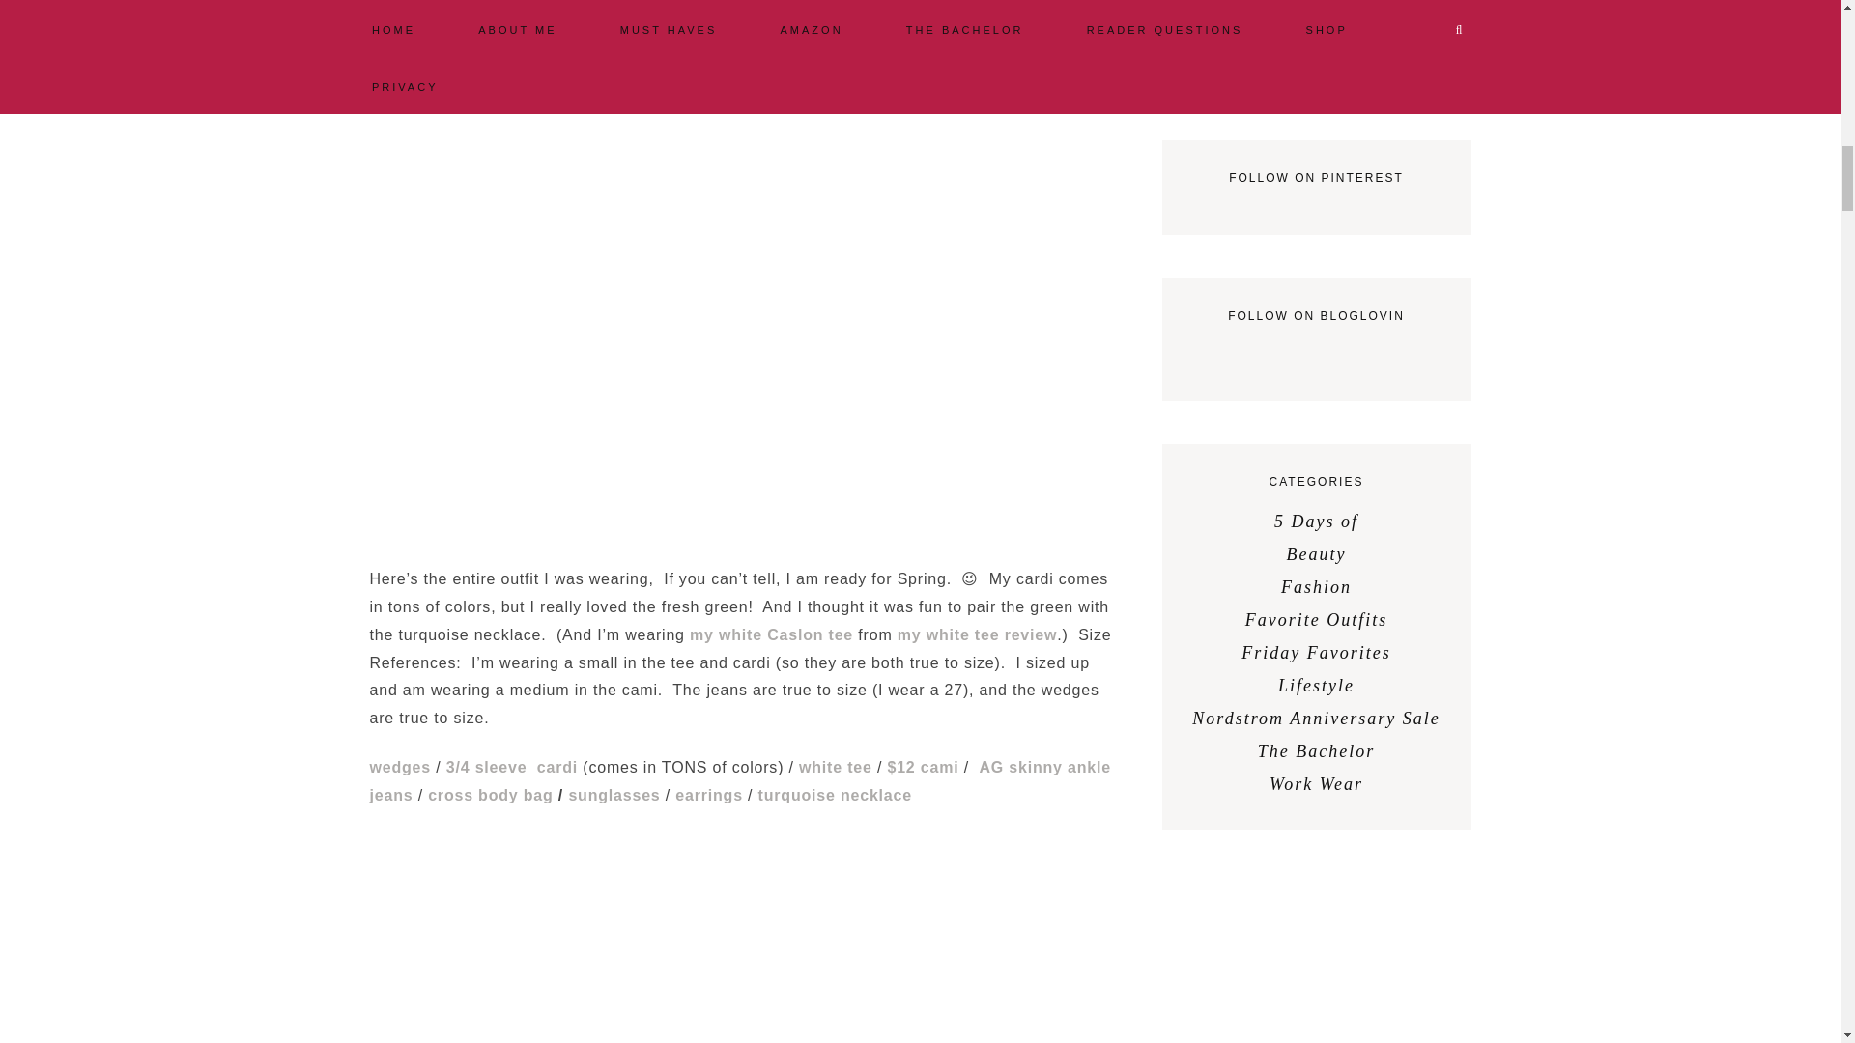 This screenshot has height=1043, width=1855. Describe the element at coordinates (835, 767) in the screenshot. I see `white tee` at that location.